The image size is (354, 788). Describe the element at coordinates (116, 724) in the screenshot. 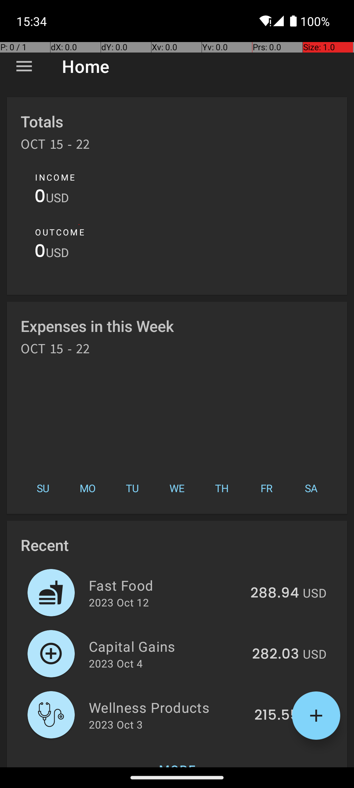

I see `2023 Oct 3` at that location.